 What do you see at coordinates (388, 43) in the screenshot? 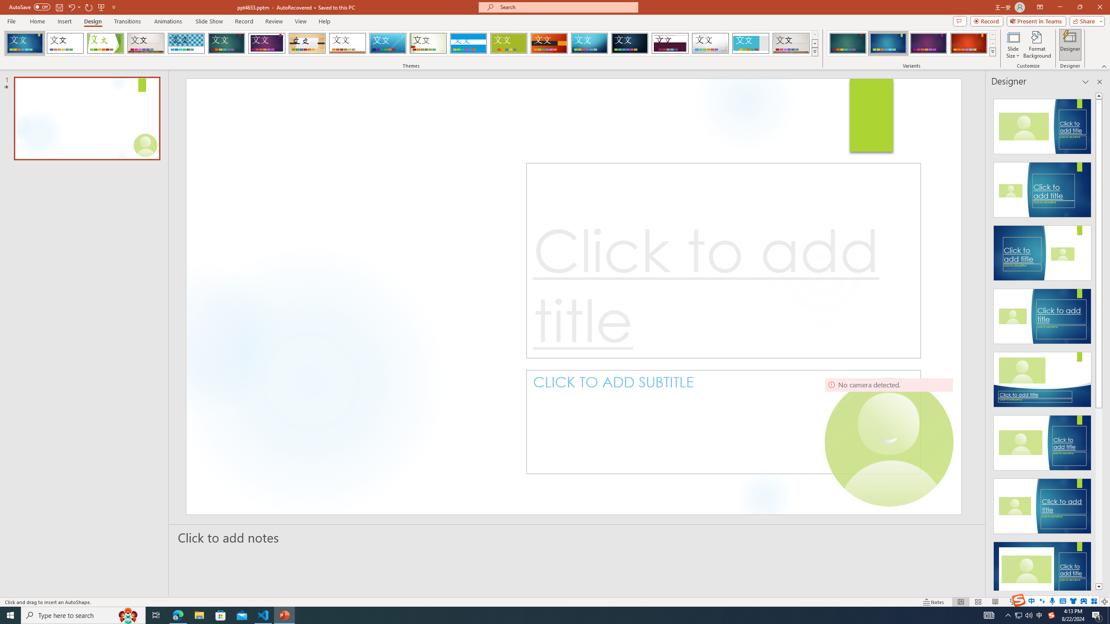
I see `Slice Loading Preview...` at bounding box center [388, 43].